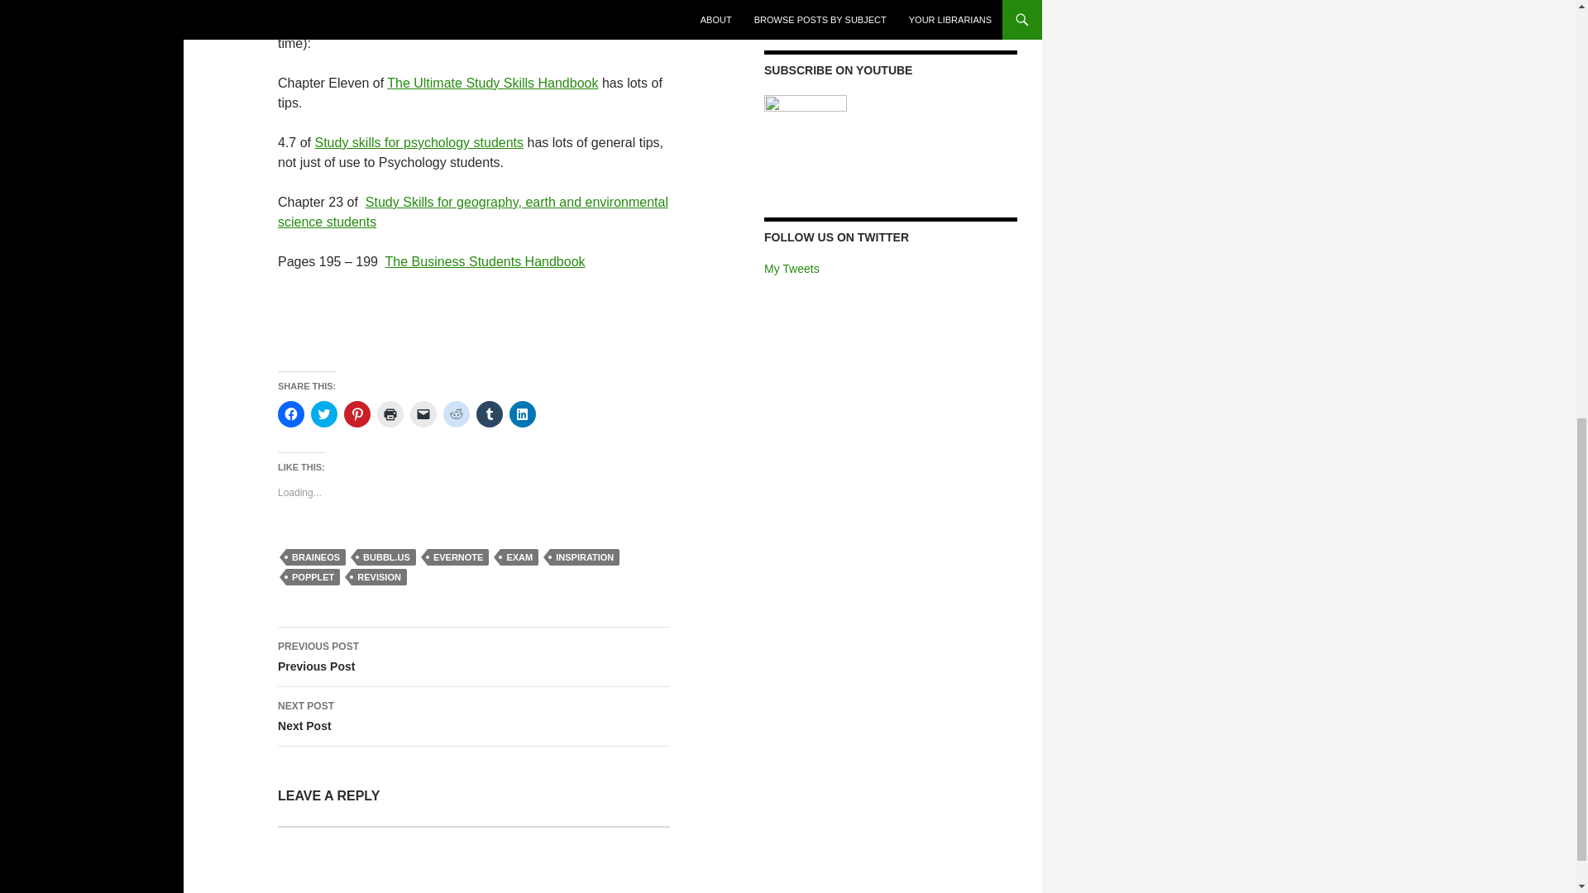  What do you see at coordinates (584, 557) in the screenshot?
I see `INSPIRATION` at bounding box center [584, 557].